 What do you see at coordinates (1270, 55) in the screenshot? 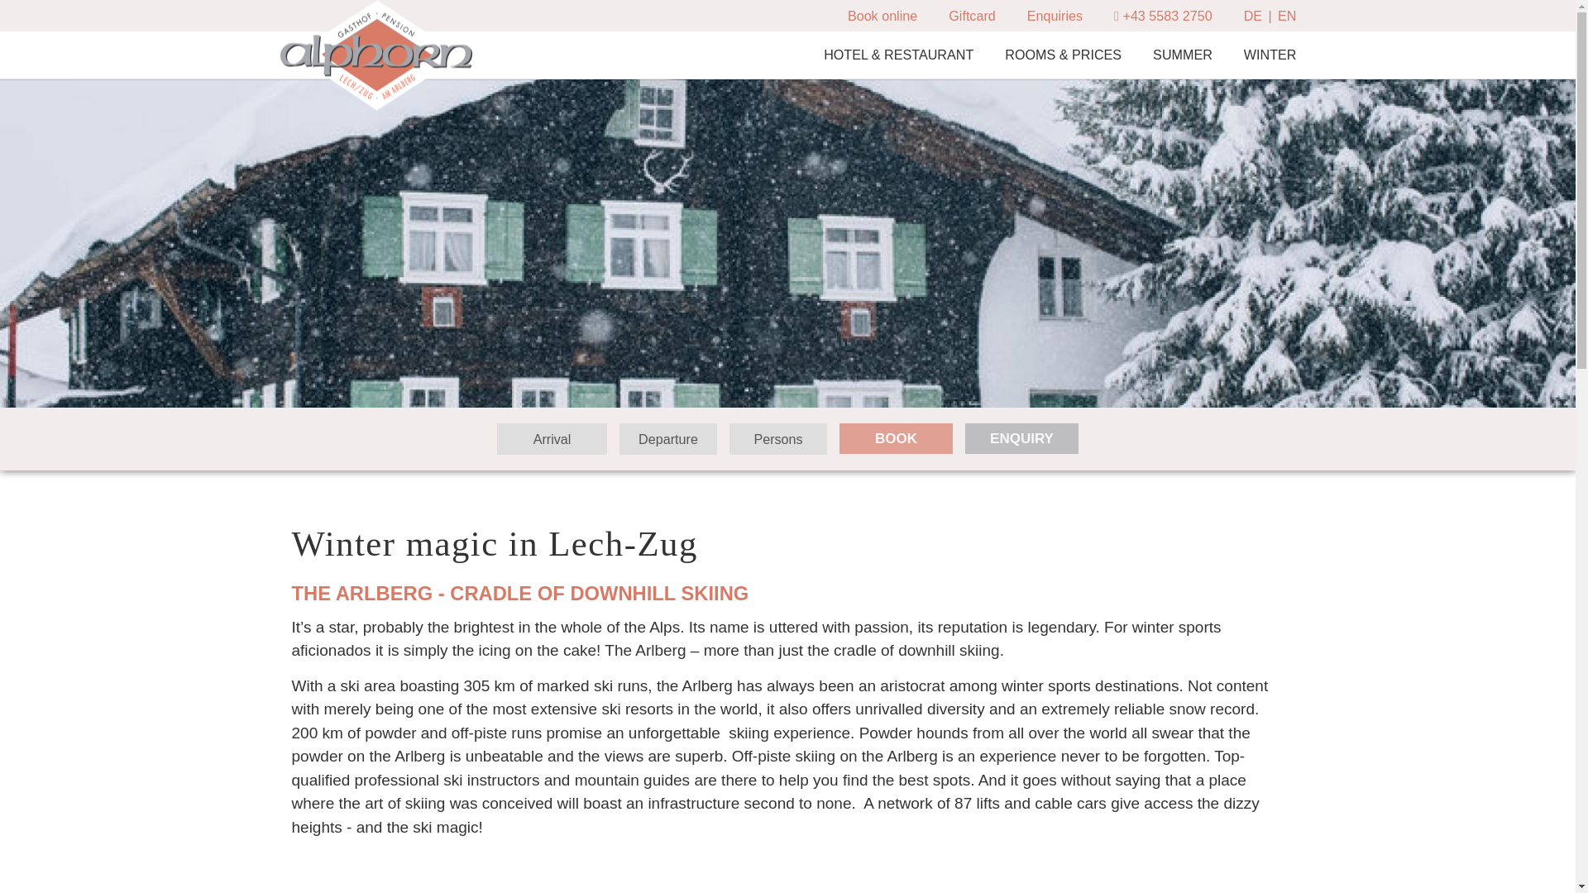
I see `WINTER` at bounding box center [1270, 55].